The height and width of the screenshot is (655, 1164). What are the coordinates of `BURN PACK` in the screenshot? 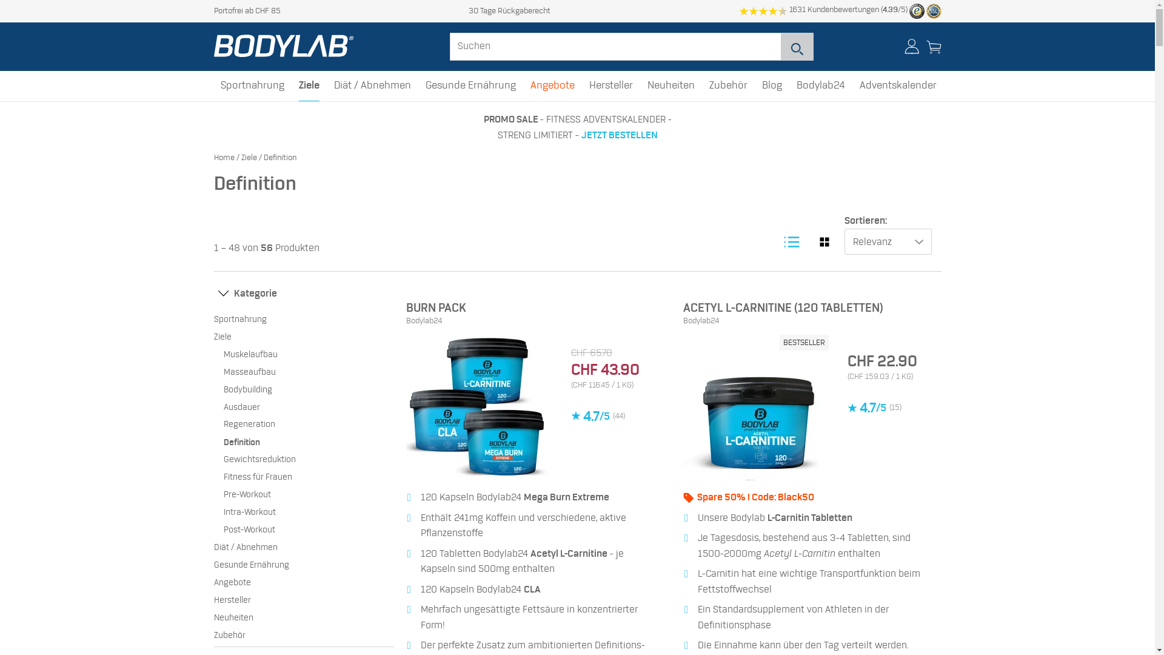 It's located at (436, 308).